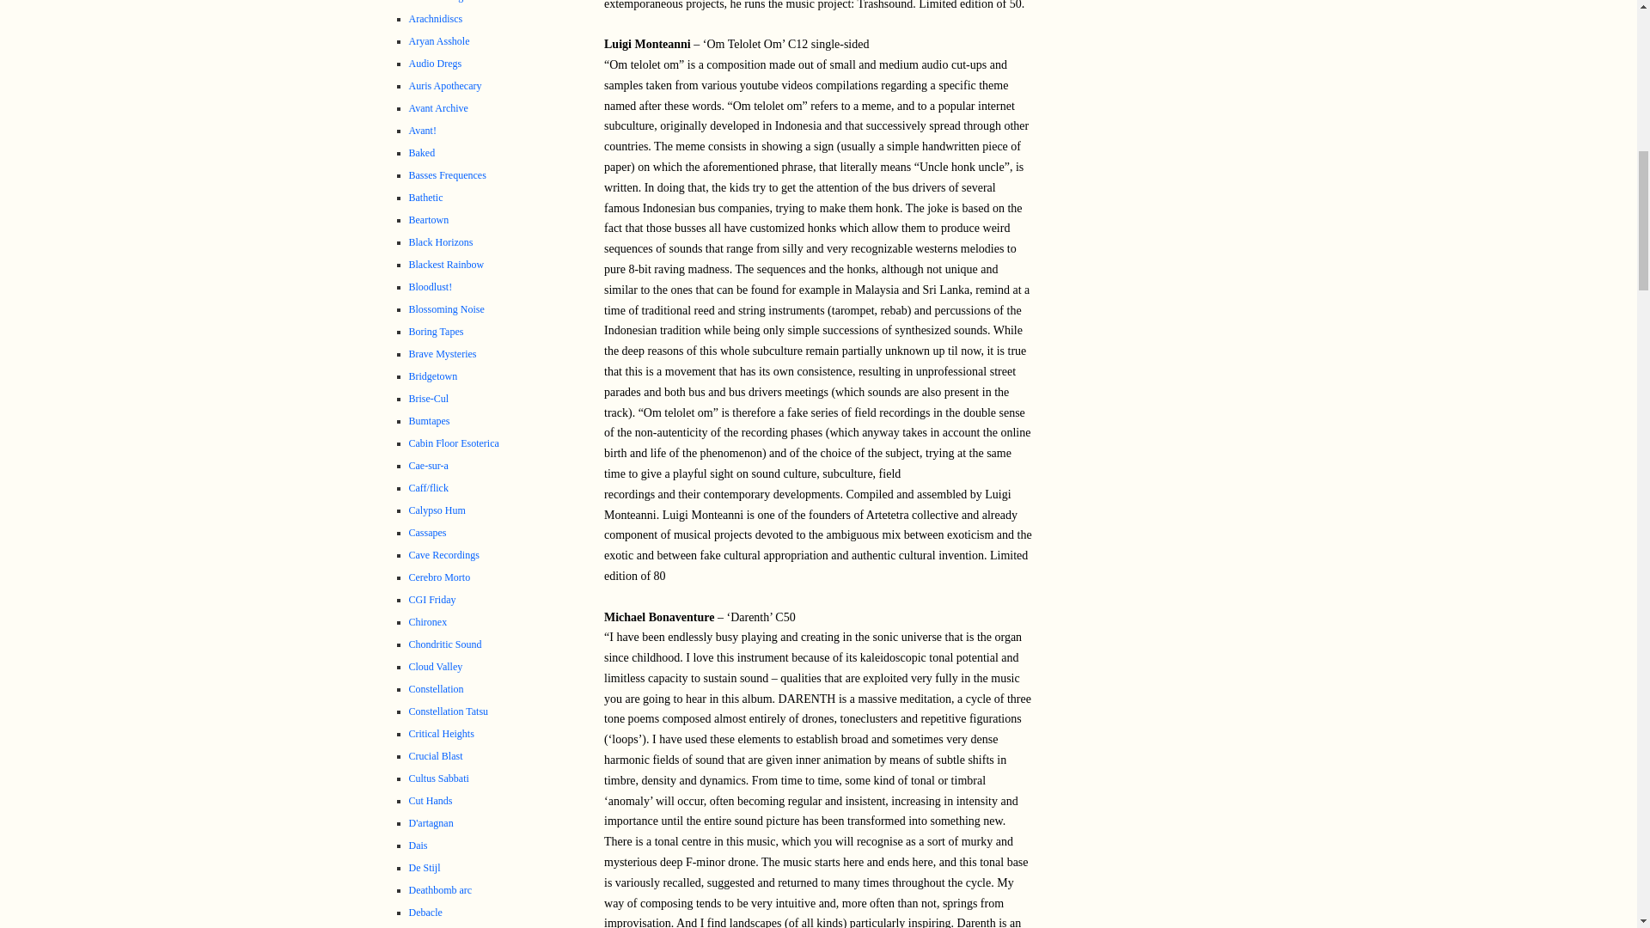  What do you see at coordinates (435, 64) in the screenshot?
I see `Audio Dregs` at bounding box center [435, 64].